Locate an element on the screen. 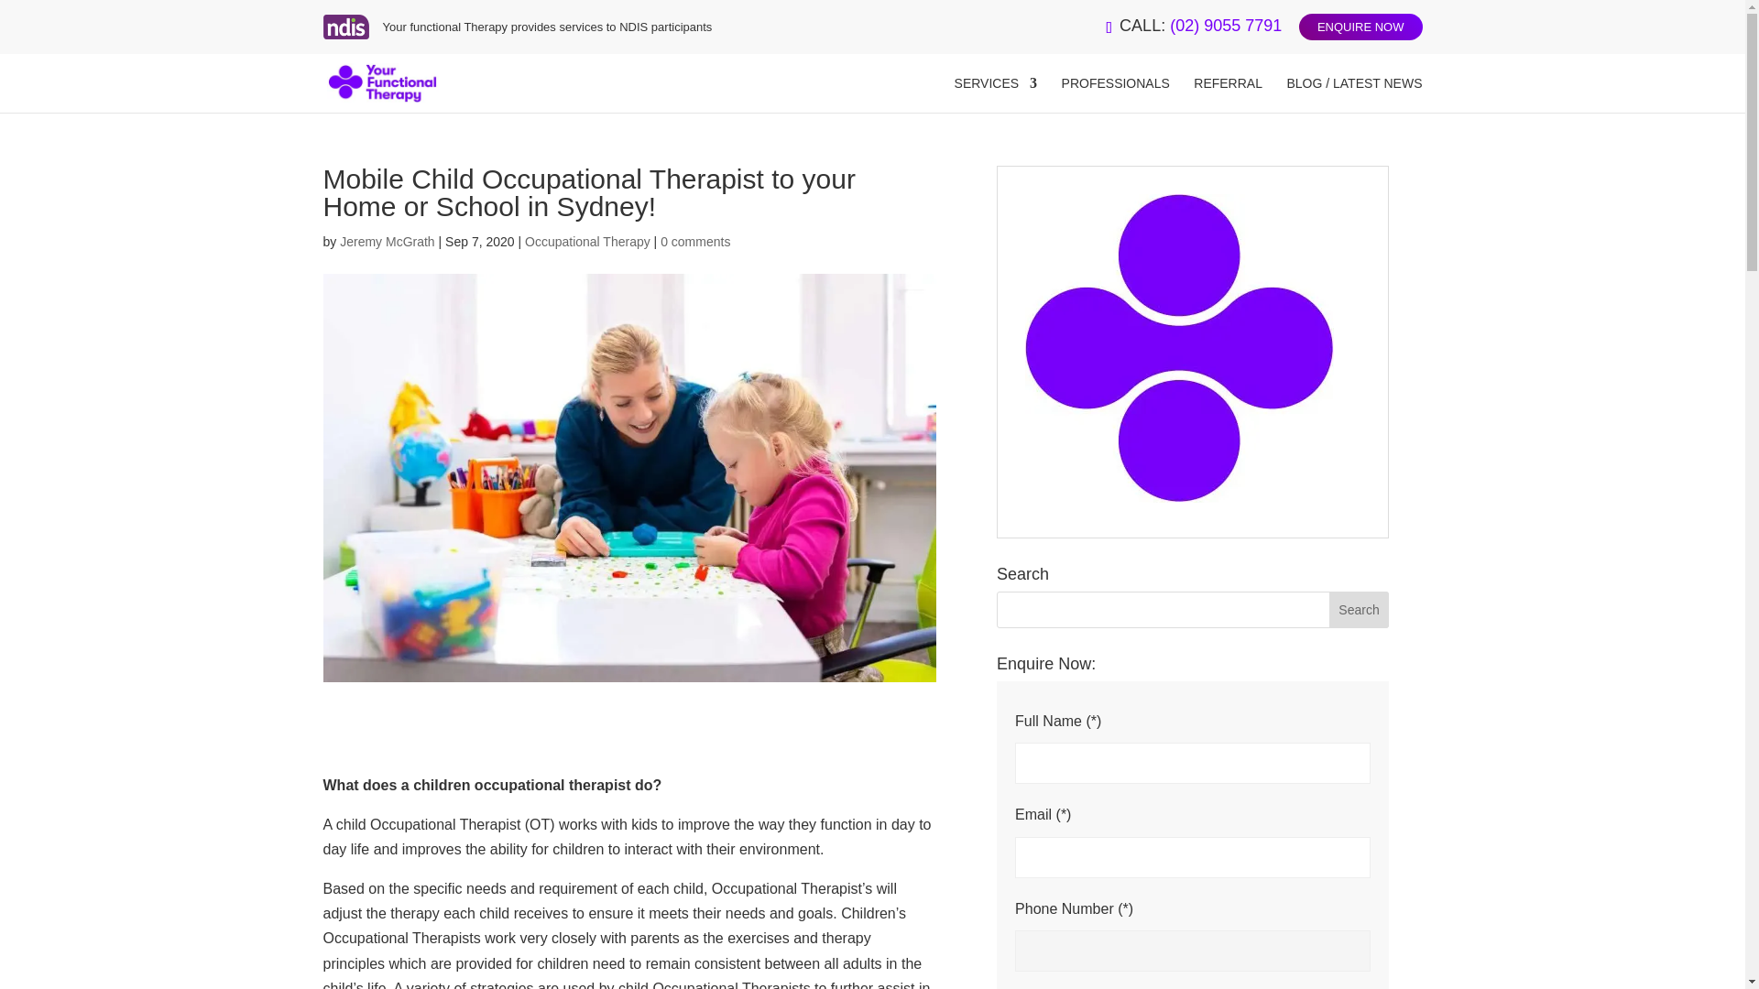 The height and width of the screenshot is (989, 1759). Posts by Jeremy McGrath is located at coordinates (387, 242).